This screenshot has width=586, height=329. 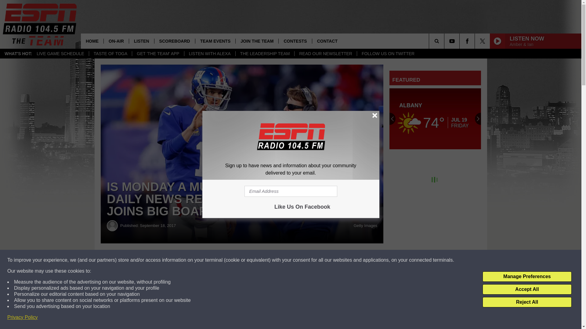 What do you see at coordinates (388, 54) in the screenshot?
I see `FOLLOW US ON TWITTER` at bounding box center [388, 54].